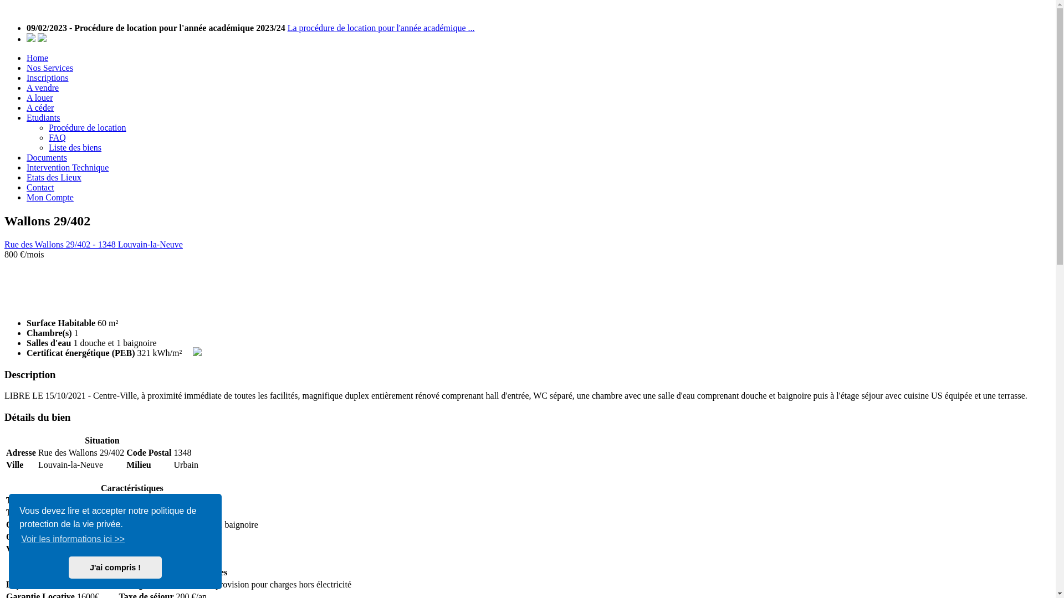  Describe the element at coordinates (58, 137) in the screenshot. I see `FAQ` at that location.